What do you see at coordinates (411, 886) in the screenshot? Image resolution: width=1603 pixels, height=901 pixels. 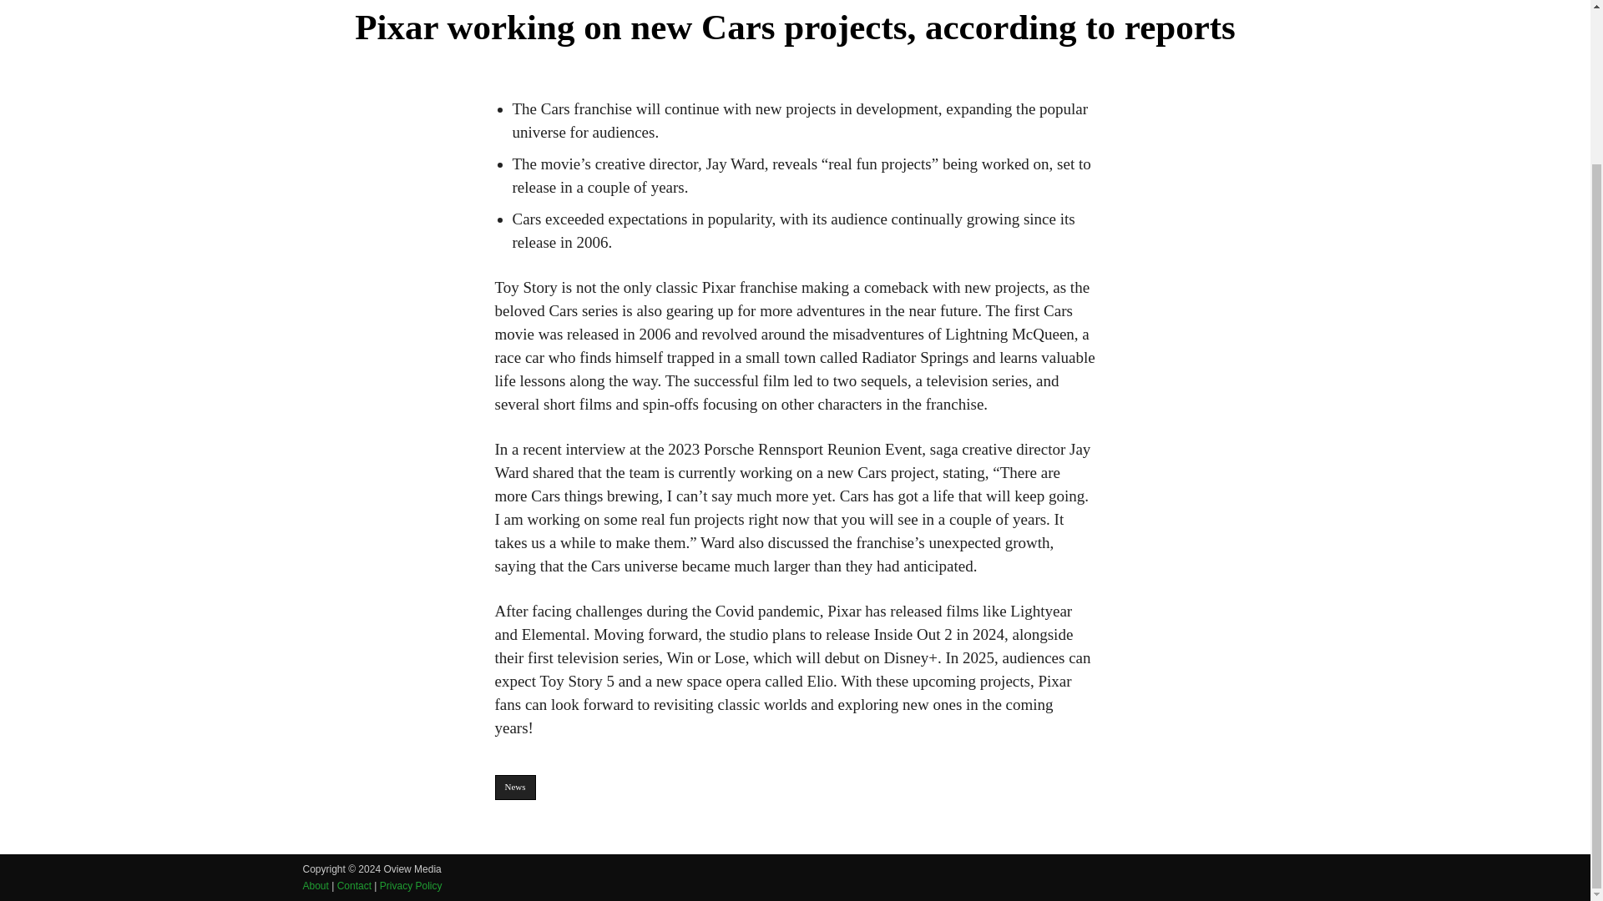 I see `Privacy Policy` at bounding box center [411, 886].